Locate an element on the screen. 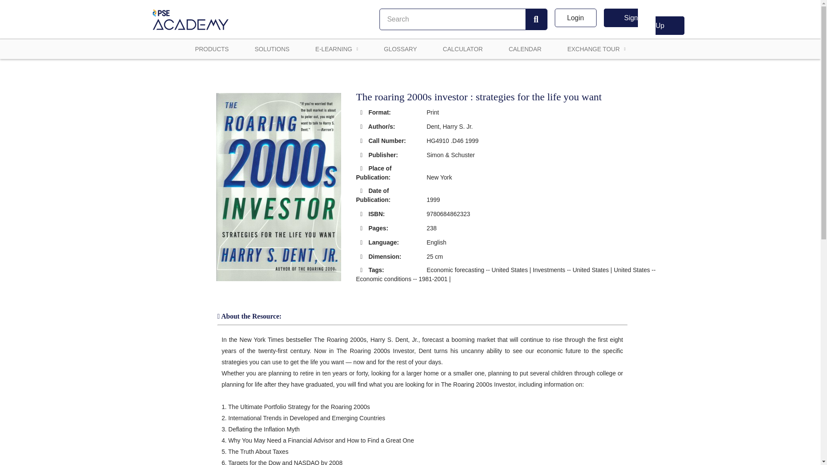 This screenshot has height=465, width=827. SOLUTIONS is located at coordinates (272, 49).